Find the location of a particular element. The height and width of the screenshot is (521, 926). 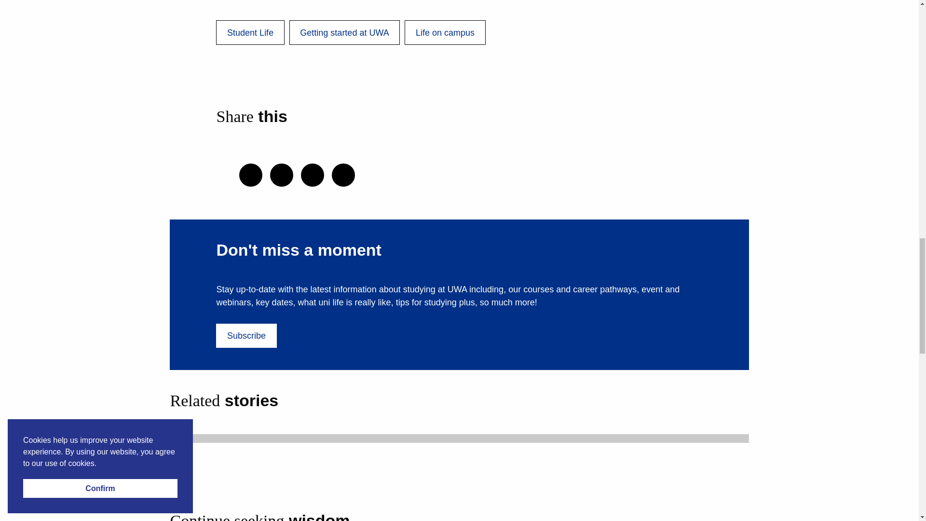

Facebook is located at coordinates (343, 175).